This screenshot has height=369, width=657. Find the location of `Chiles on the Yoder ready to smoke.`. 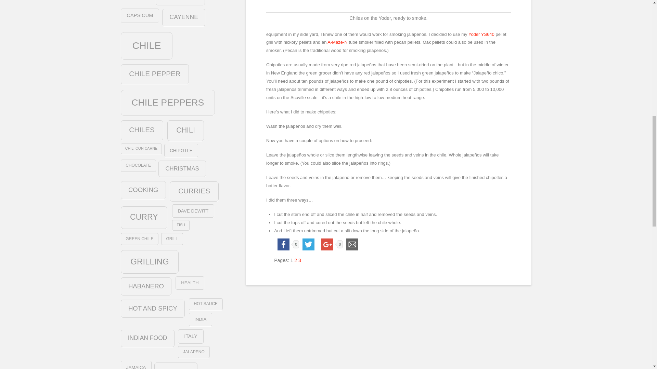

Chiles on the Yoder ready to smoke. is located at coordinates (430, 3).